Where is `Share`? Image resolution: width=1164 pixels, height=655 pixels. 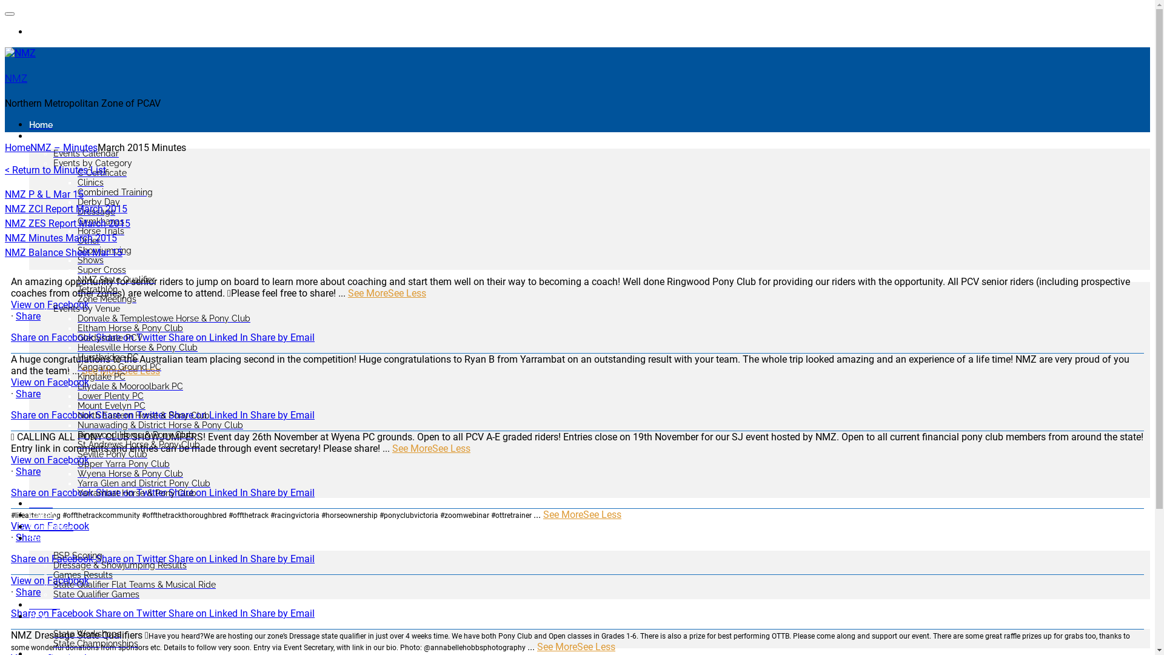 Share is located at coordinates (28, 394).